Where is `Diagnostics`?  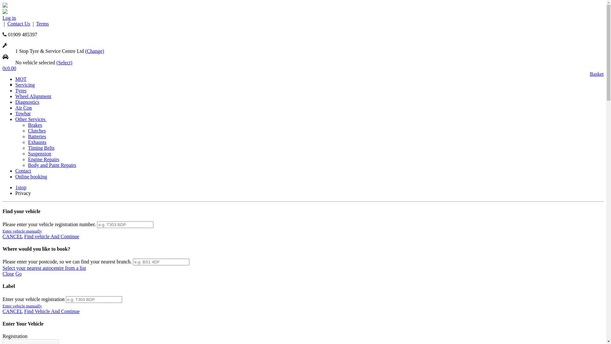
Diagnostics is located at coordinates (27, 102).